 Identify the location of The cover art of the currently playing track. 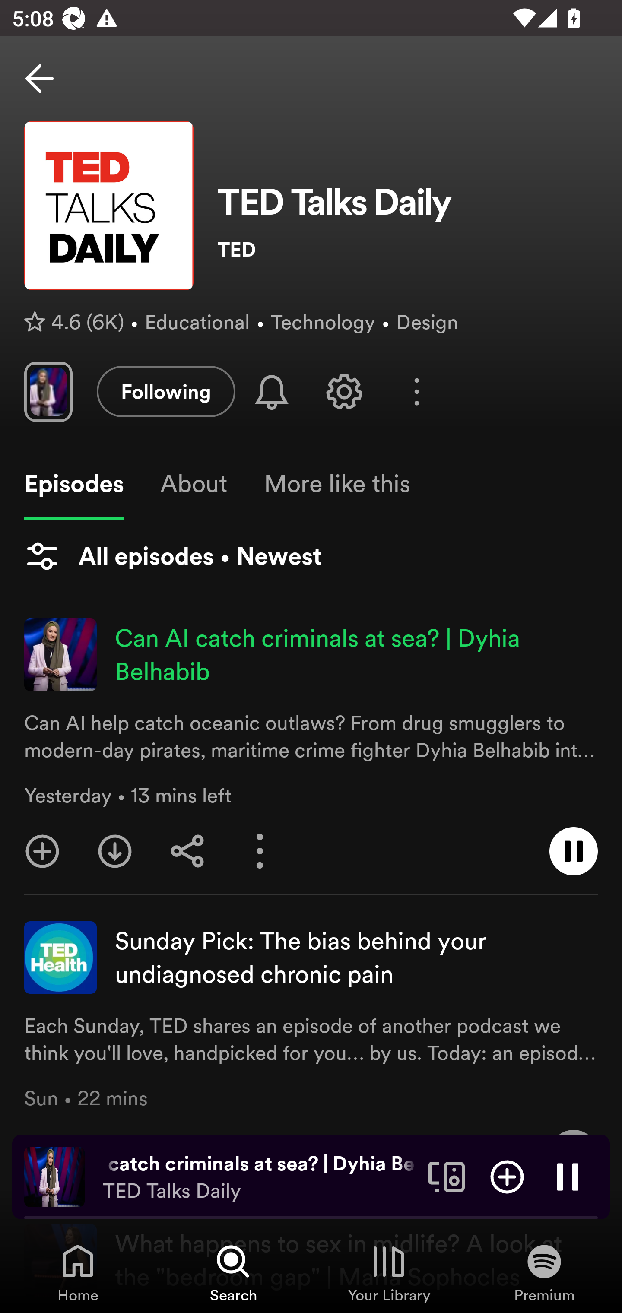
(54, 1176).